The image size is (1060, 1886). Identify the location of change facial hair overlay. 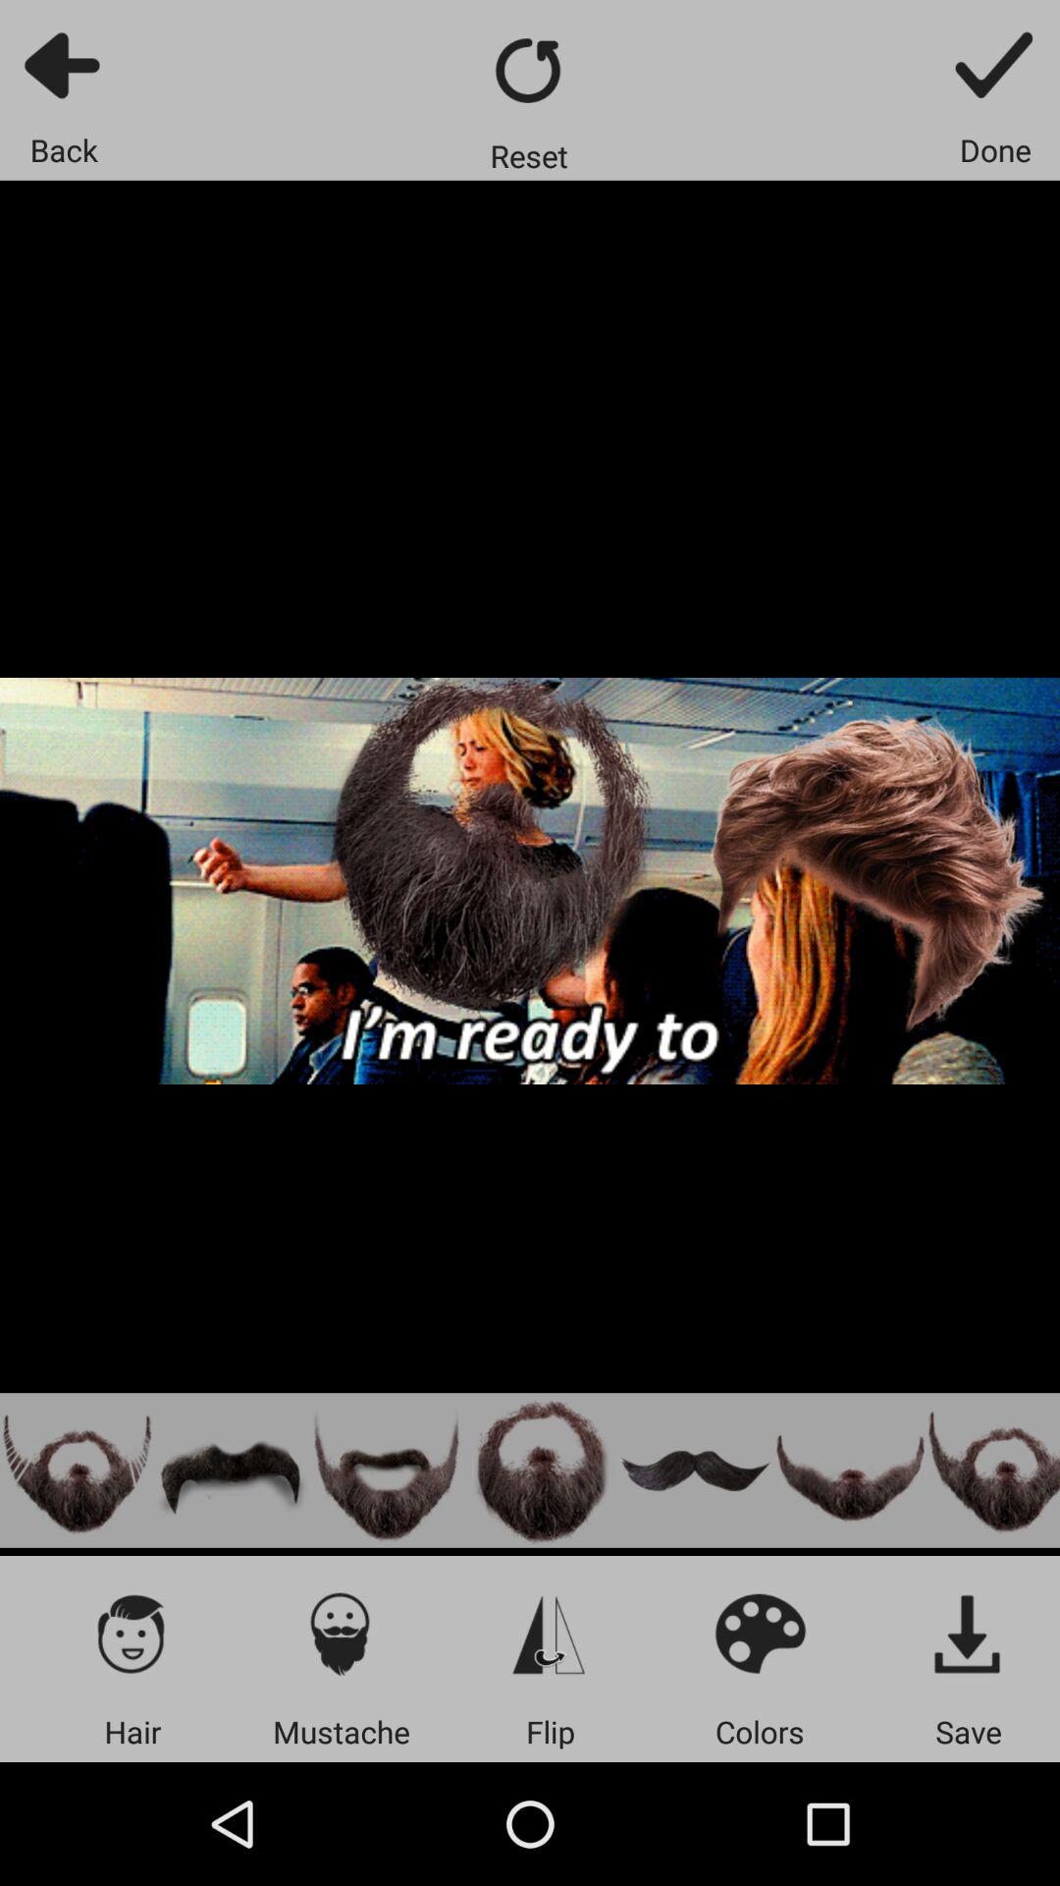
(387, 1470).